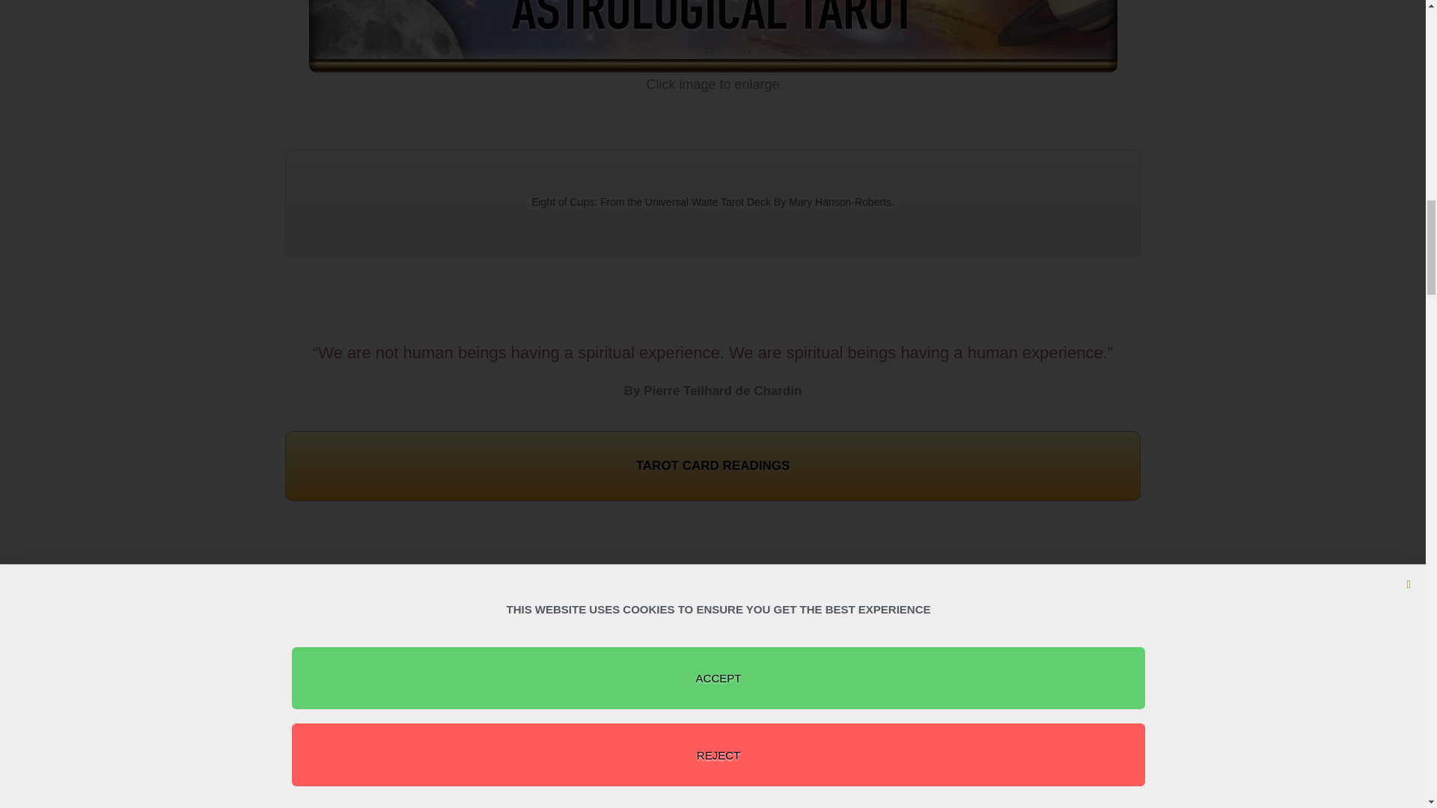 This screenshot has height=808, width=1437. Describe the element at coordinates (713, 712) in the screenshot. I see `FOLLOW ME ON INSTAGRAM` at that location.